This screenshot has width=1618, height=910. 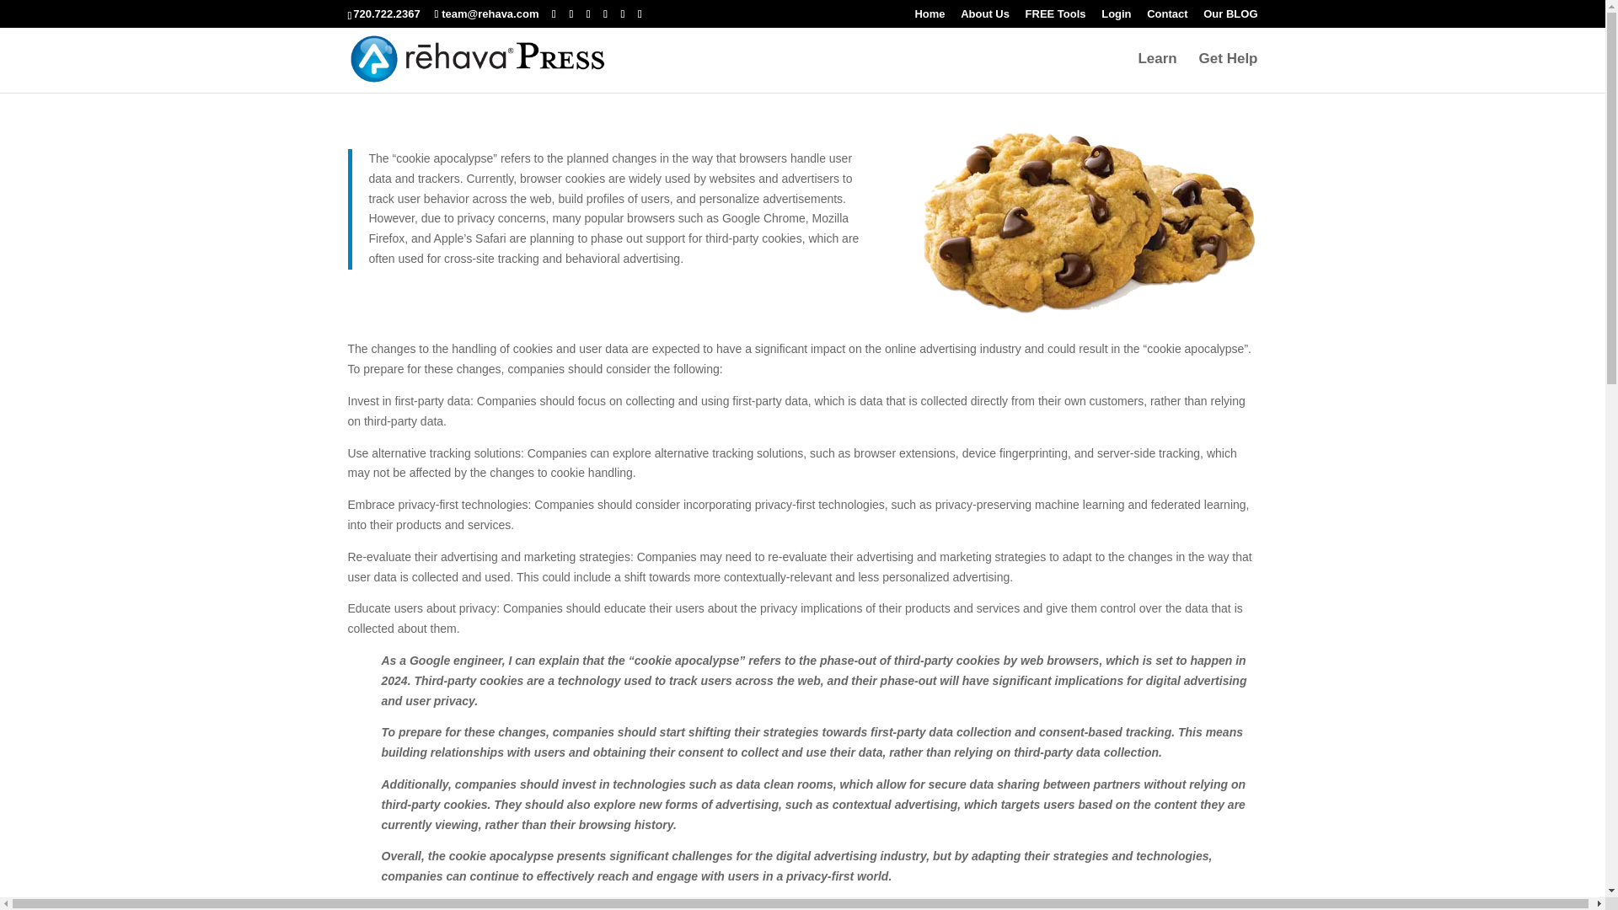 I want to click on Our BLOG, so click(x=1230, y=18).